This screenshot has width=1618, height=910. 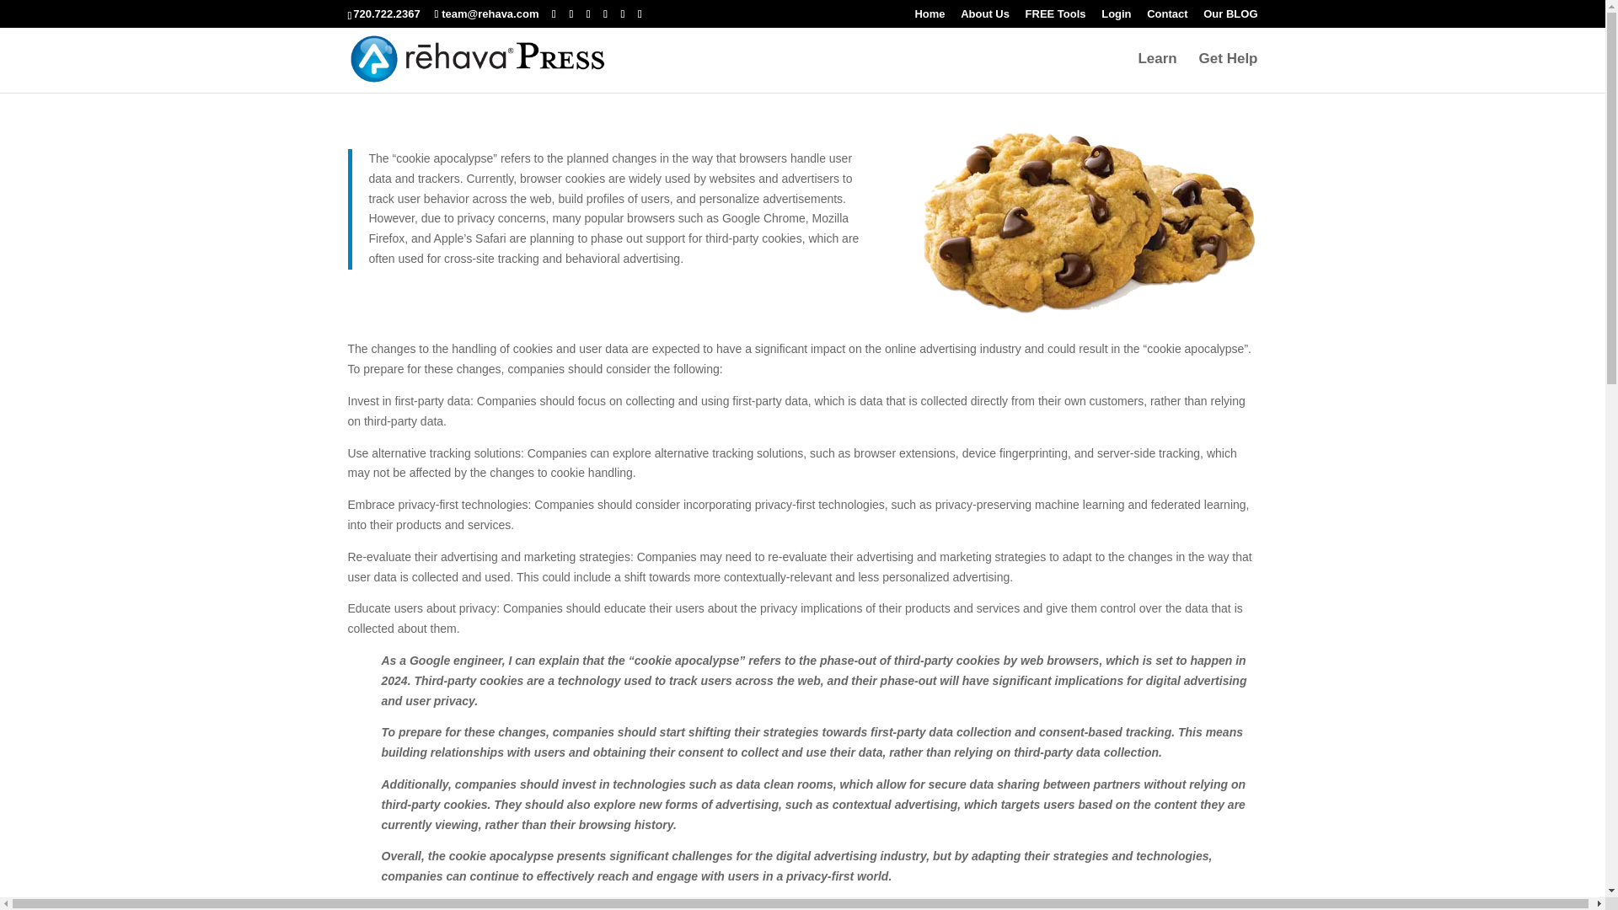 I want to click on Our BLOG, so click(x=1230, y=18).